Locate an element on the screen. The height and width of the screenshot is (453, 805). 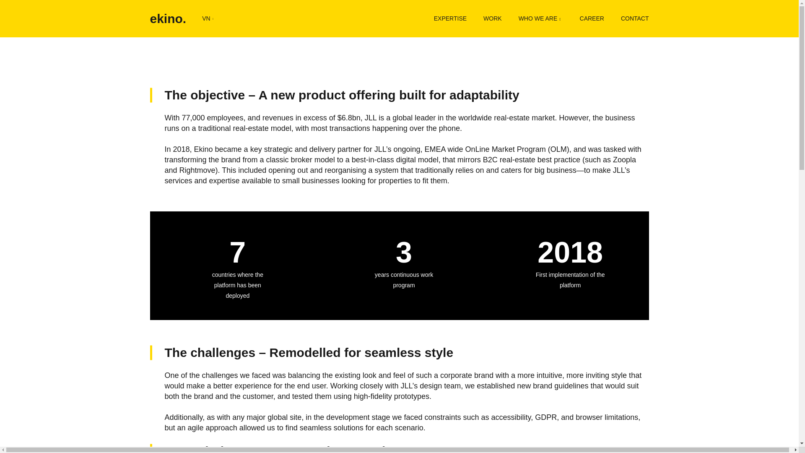
WORK is located at coordinates (492, 18).